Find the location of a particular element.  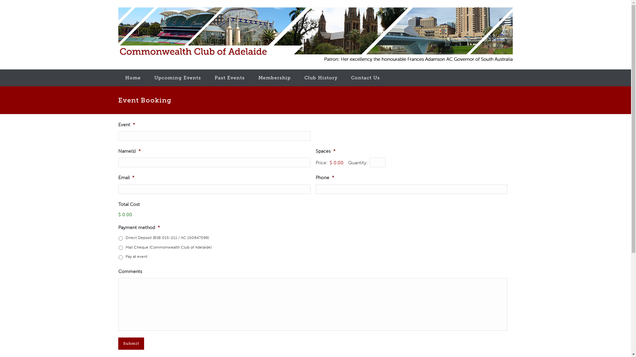

Upcoming Events is located at coordinates (178, 78).